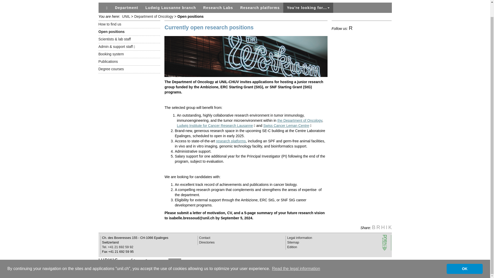 This screenshot has width=494, height=278. What do you see at coordinates (464, 254) in the screenshot?
I see `OK` at bounding box center [464, 254].